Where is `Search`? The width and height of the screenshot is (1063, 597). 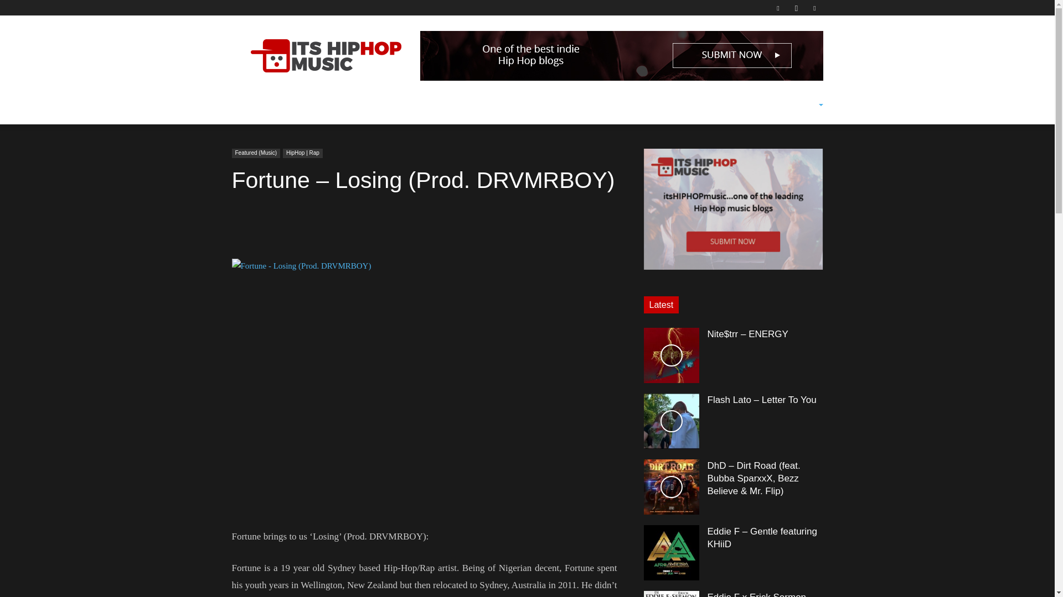 Search is located at coordinates (791, 156).